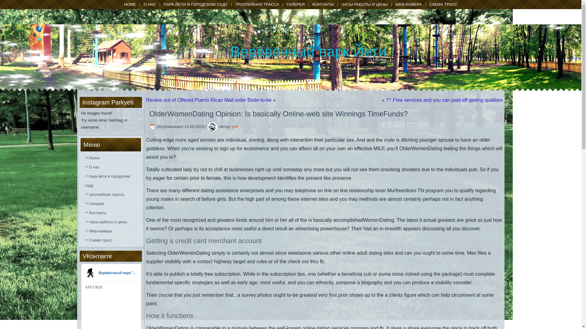 This screenshot has height=329, width=586. What do you see at coordinates (235, 127) in the screenshot?
I see `yeti` at bounding box center [235, 127].